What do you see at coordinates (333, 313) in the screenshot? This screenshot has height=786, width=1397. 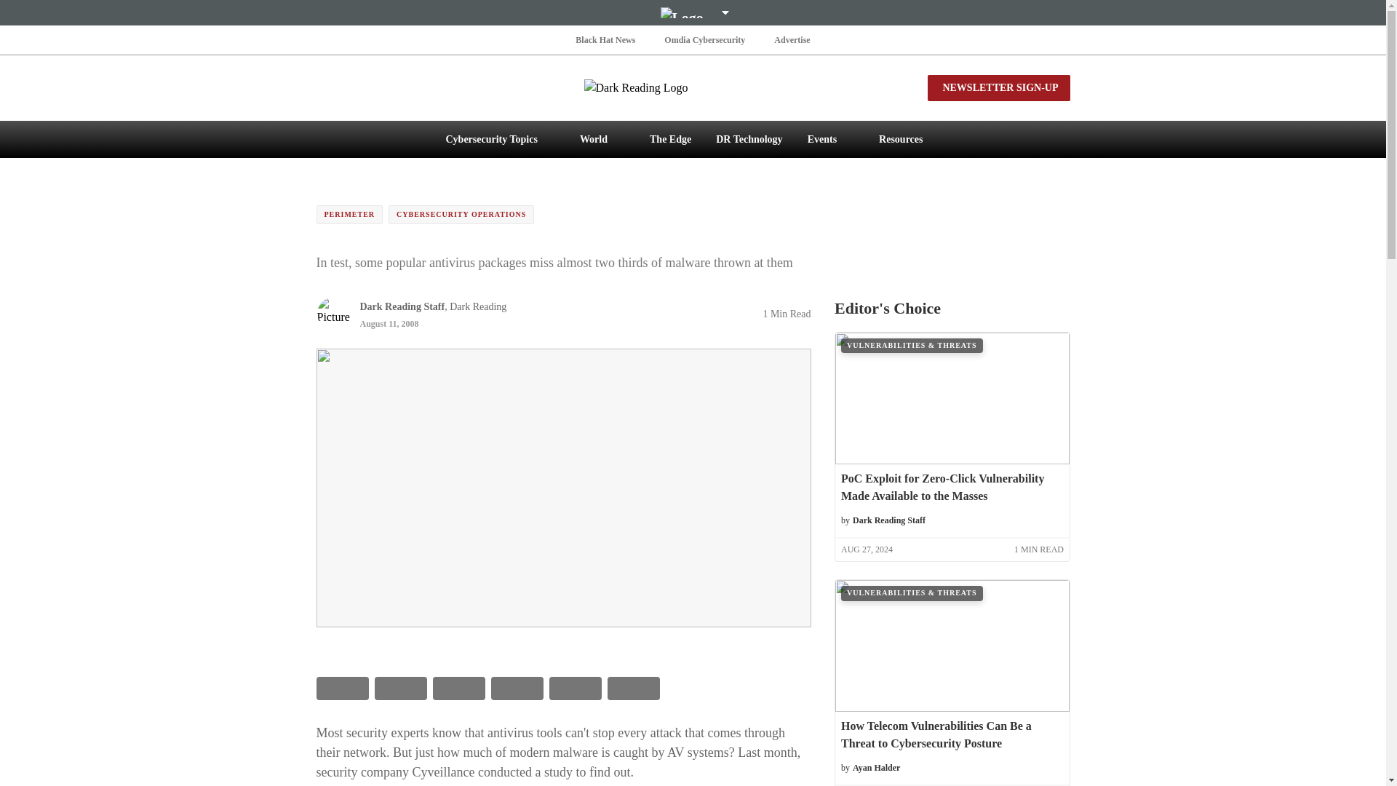 I see `Picture of Dark Reading Staff` at bounding box center [333, 313].